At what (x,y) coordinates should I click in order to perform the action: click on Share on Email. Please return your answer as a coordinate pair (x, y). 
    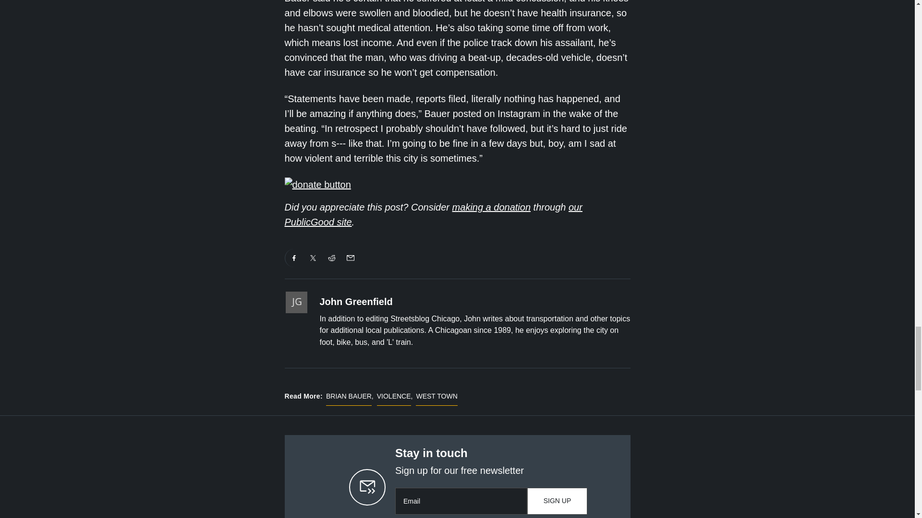
    Looking at the image, I should click on (350, 258).